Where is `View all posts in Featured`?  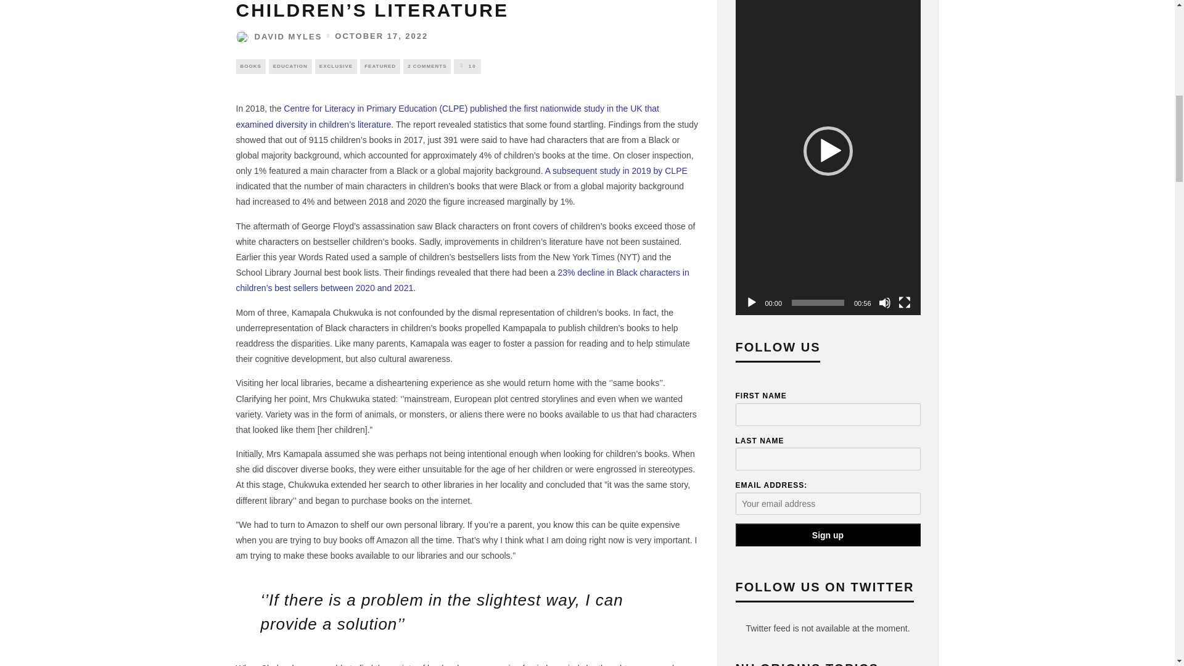 View all posts in Featured is located at coordinates (380, 67).